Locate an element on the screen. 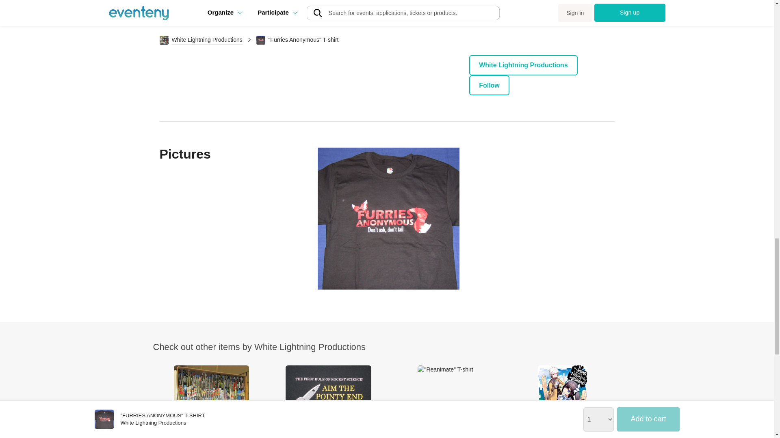 The height and width of the screenshot is (438, 780). White Lightning Productions is located at coordinates (523, 65).